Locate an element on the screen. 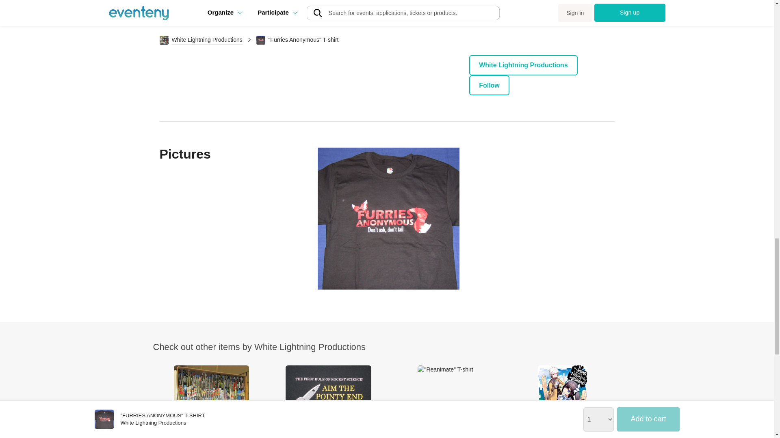 The height and width of the screenshot is (438, 780). White Lightning Productions is located at coordinates (523, 65).